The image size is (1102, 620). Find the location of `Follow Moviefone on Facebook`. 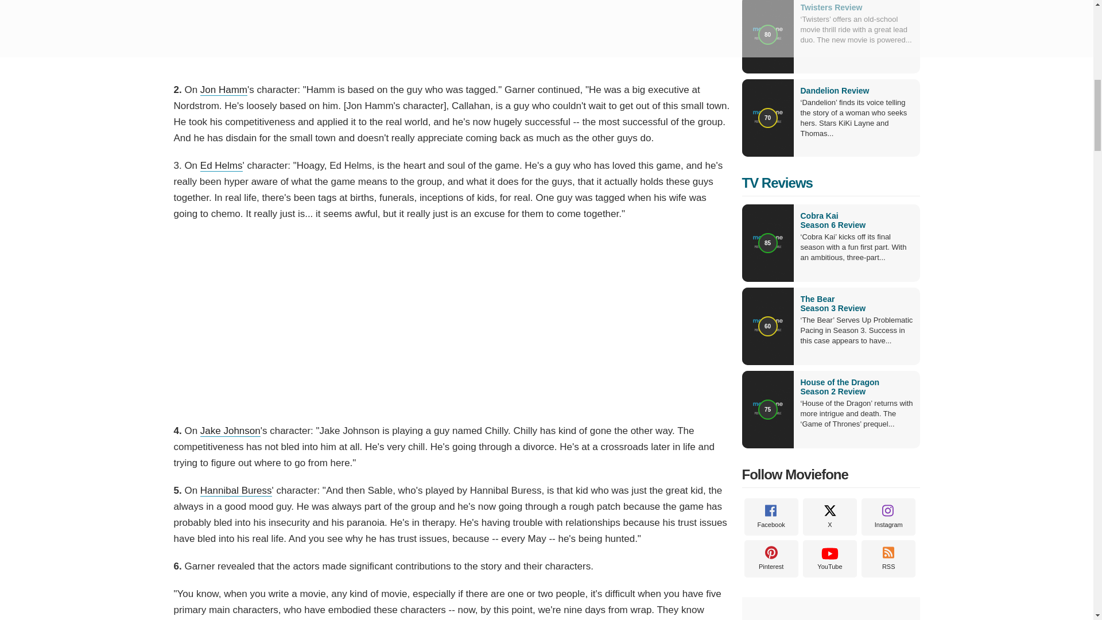

Follow Moviefone on Facebook is located at coordinates (771, 517).